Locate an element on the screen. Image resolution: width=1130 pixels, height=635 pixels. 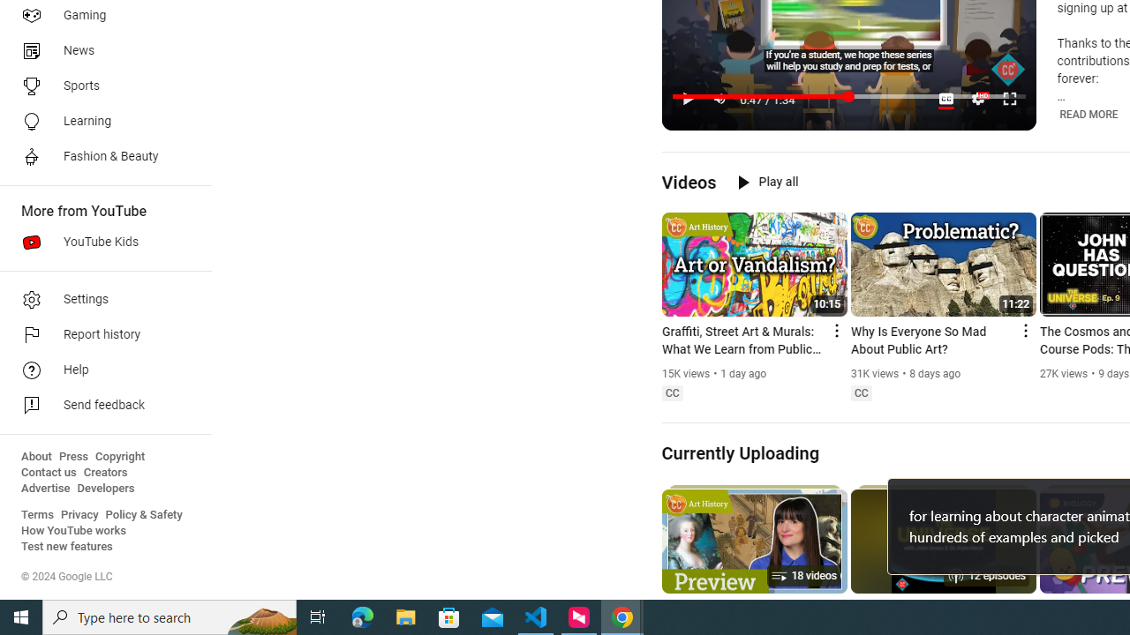
Videos is located at coordinates (689, 182).